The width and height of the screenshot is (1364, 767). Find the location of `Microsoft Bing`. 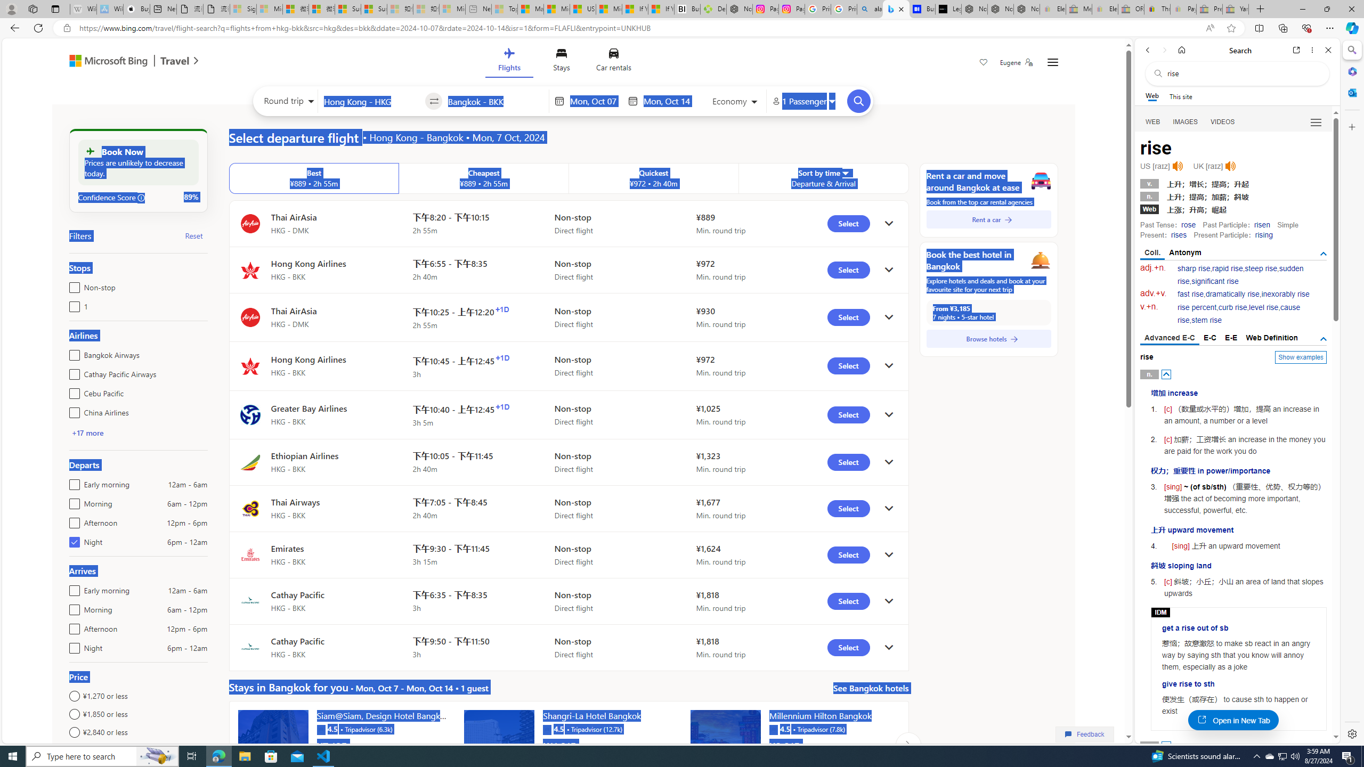

Microsoft Bing is located at coordinates (103, 62).